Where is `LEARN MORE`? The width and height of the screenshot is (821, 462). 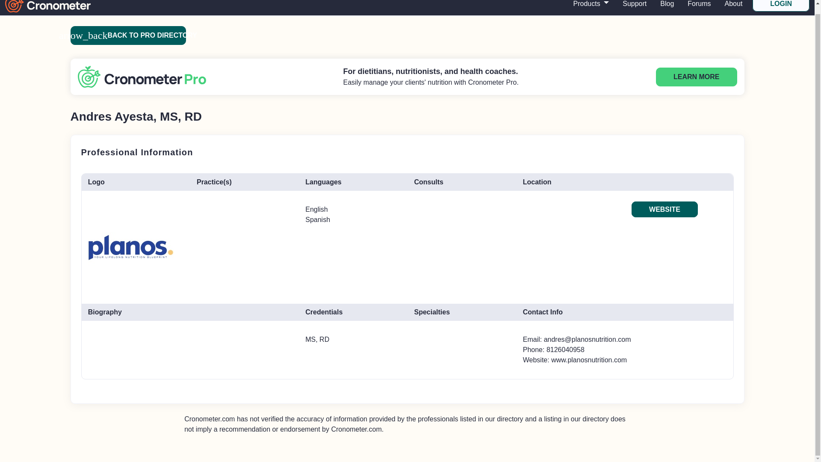 LEARN MORE is located at coordinates (697, 77).